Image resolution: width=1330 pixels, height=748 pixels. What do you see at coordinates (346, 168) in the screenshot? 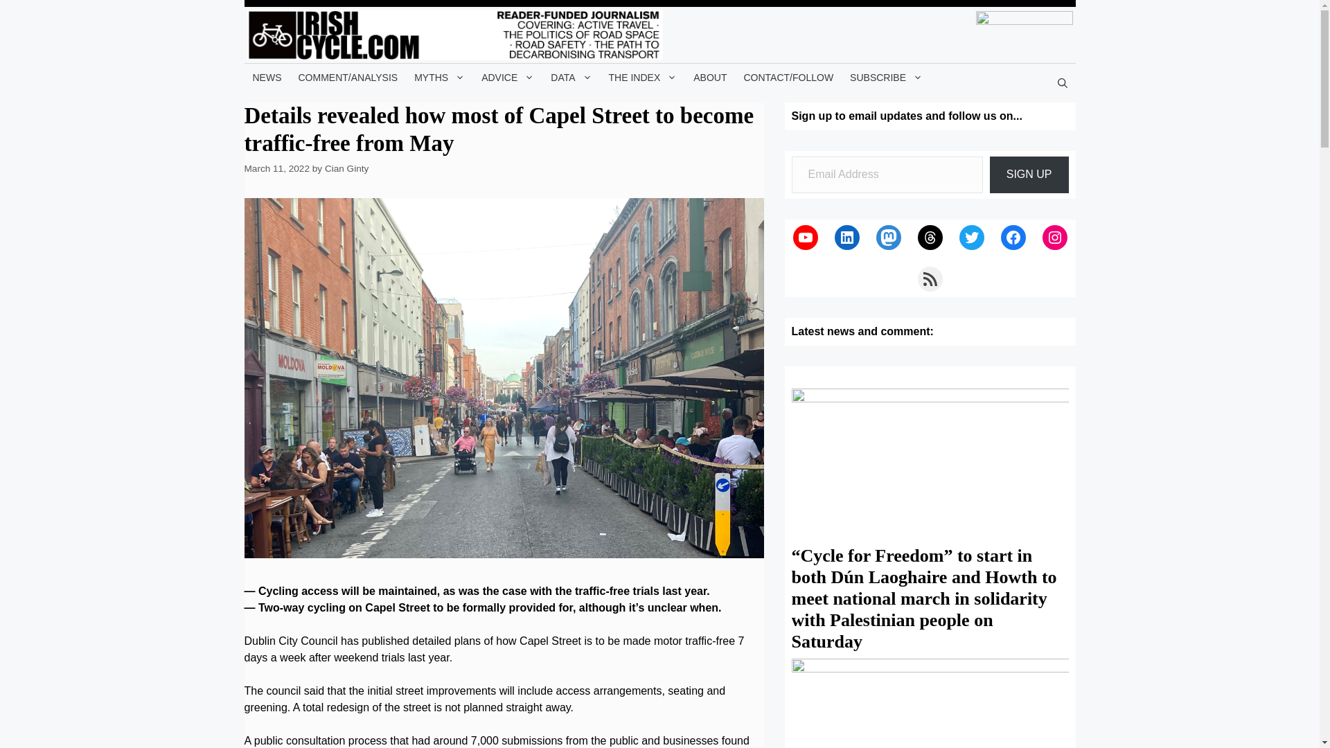
I see `Cian Ginty` at bounding box center [346, 168].